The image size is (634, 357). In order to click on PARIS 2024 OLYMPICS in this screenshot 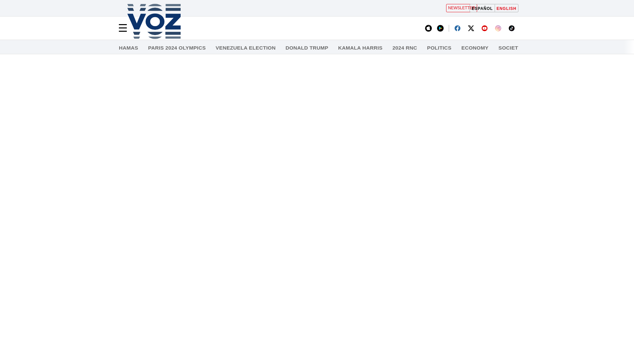, I will do `click(176, 48)`.